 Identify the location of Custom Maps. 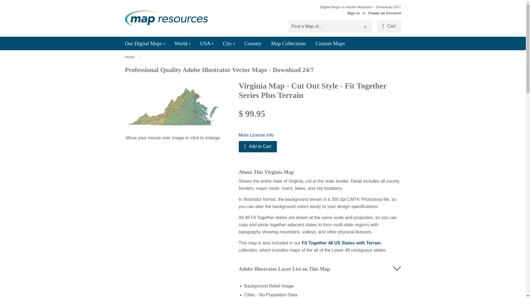
(330, 43).